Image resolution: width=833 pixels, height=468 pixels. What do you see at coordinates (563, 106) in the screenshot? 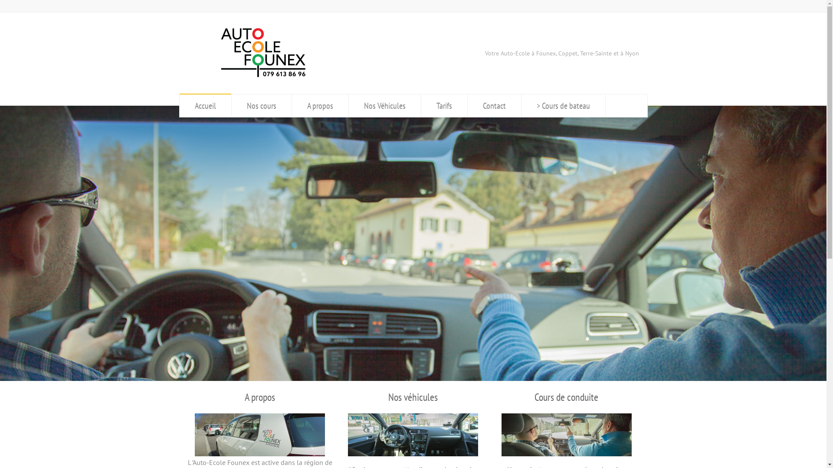
I see `> Cours de bateau` at bounding box center [563, 106].